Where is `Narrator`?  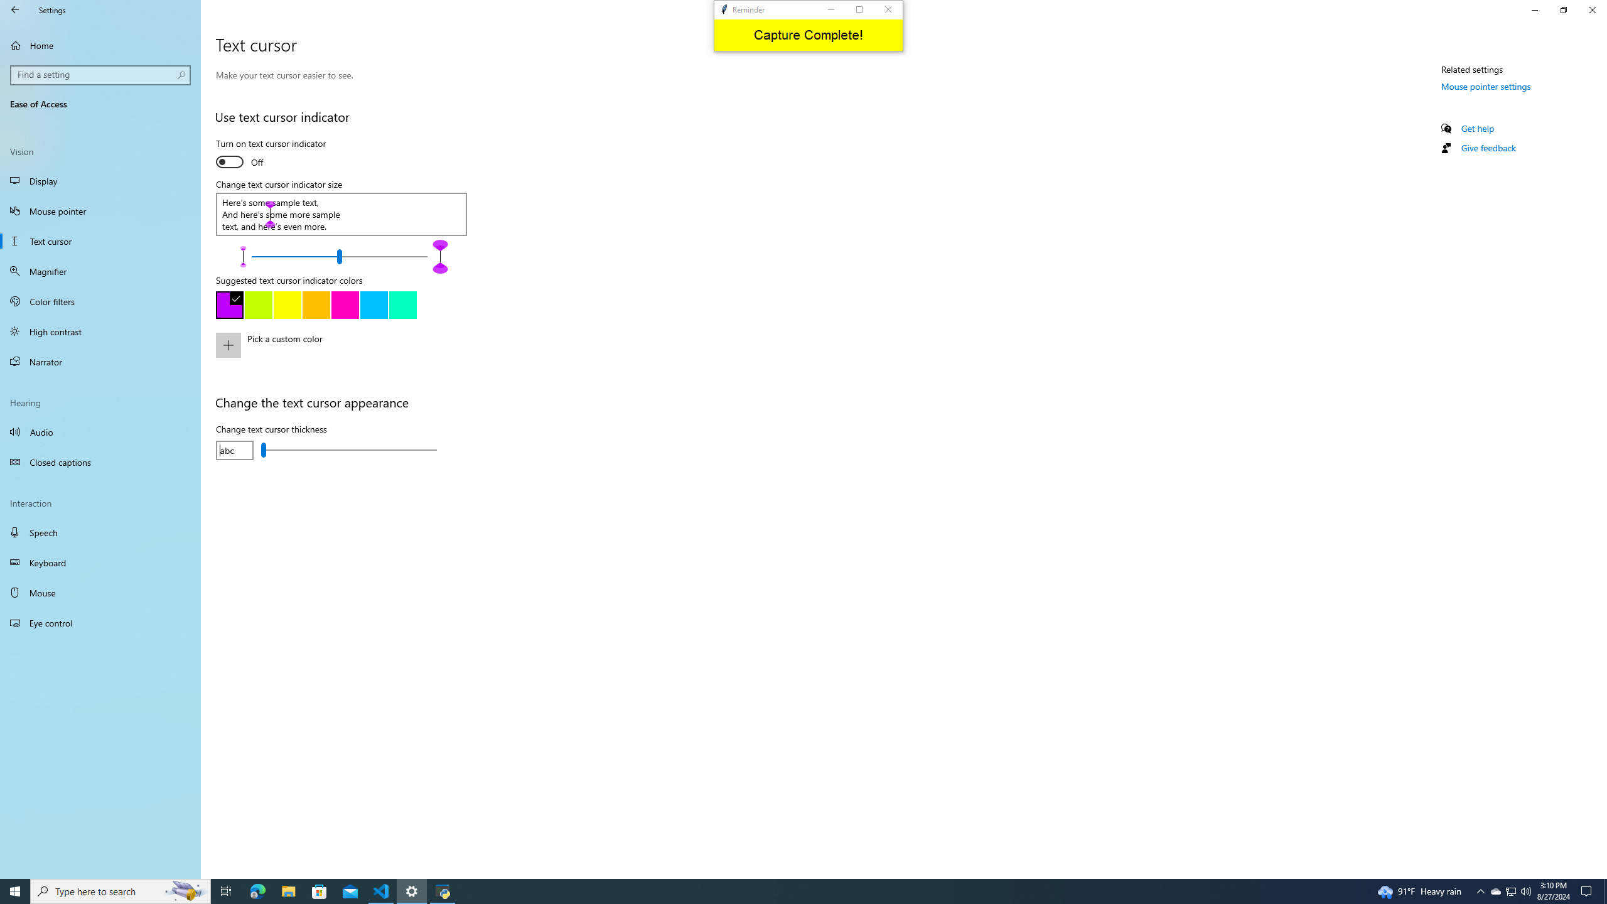 Narrator is located at coordinates (100, 362).